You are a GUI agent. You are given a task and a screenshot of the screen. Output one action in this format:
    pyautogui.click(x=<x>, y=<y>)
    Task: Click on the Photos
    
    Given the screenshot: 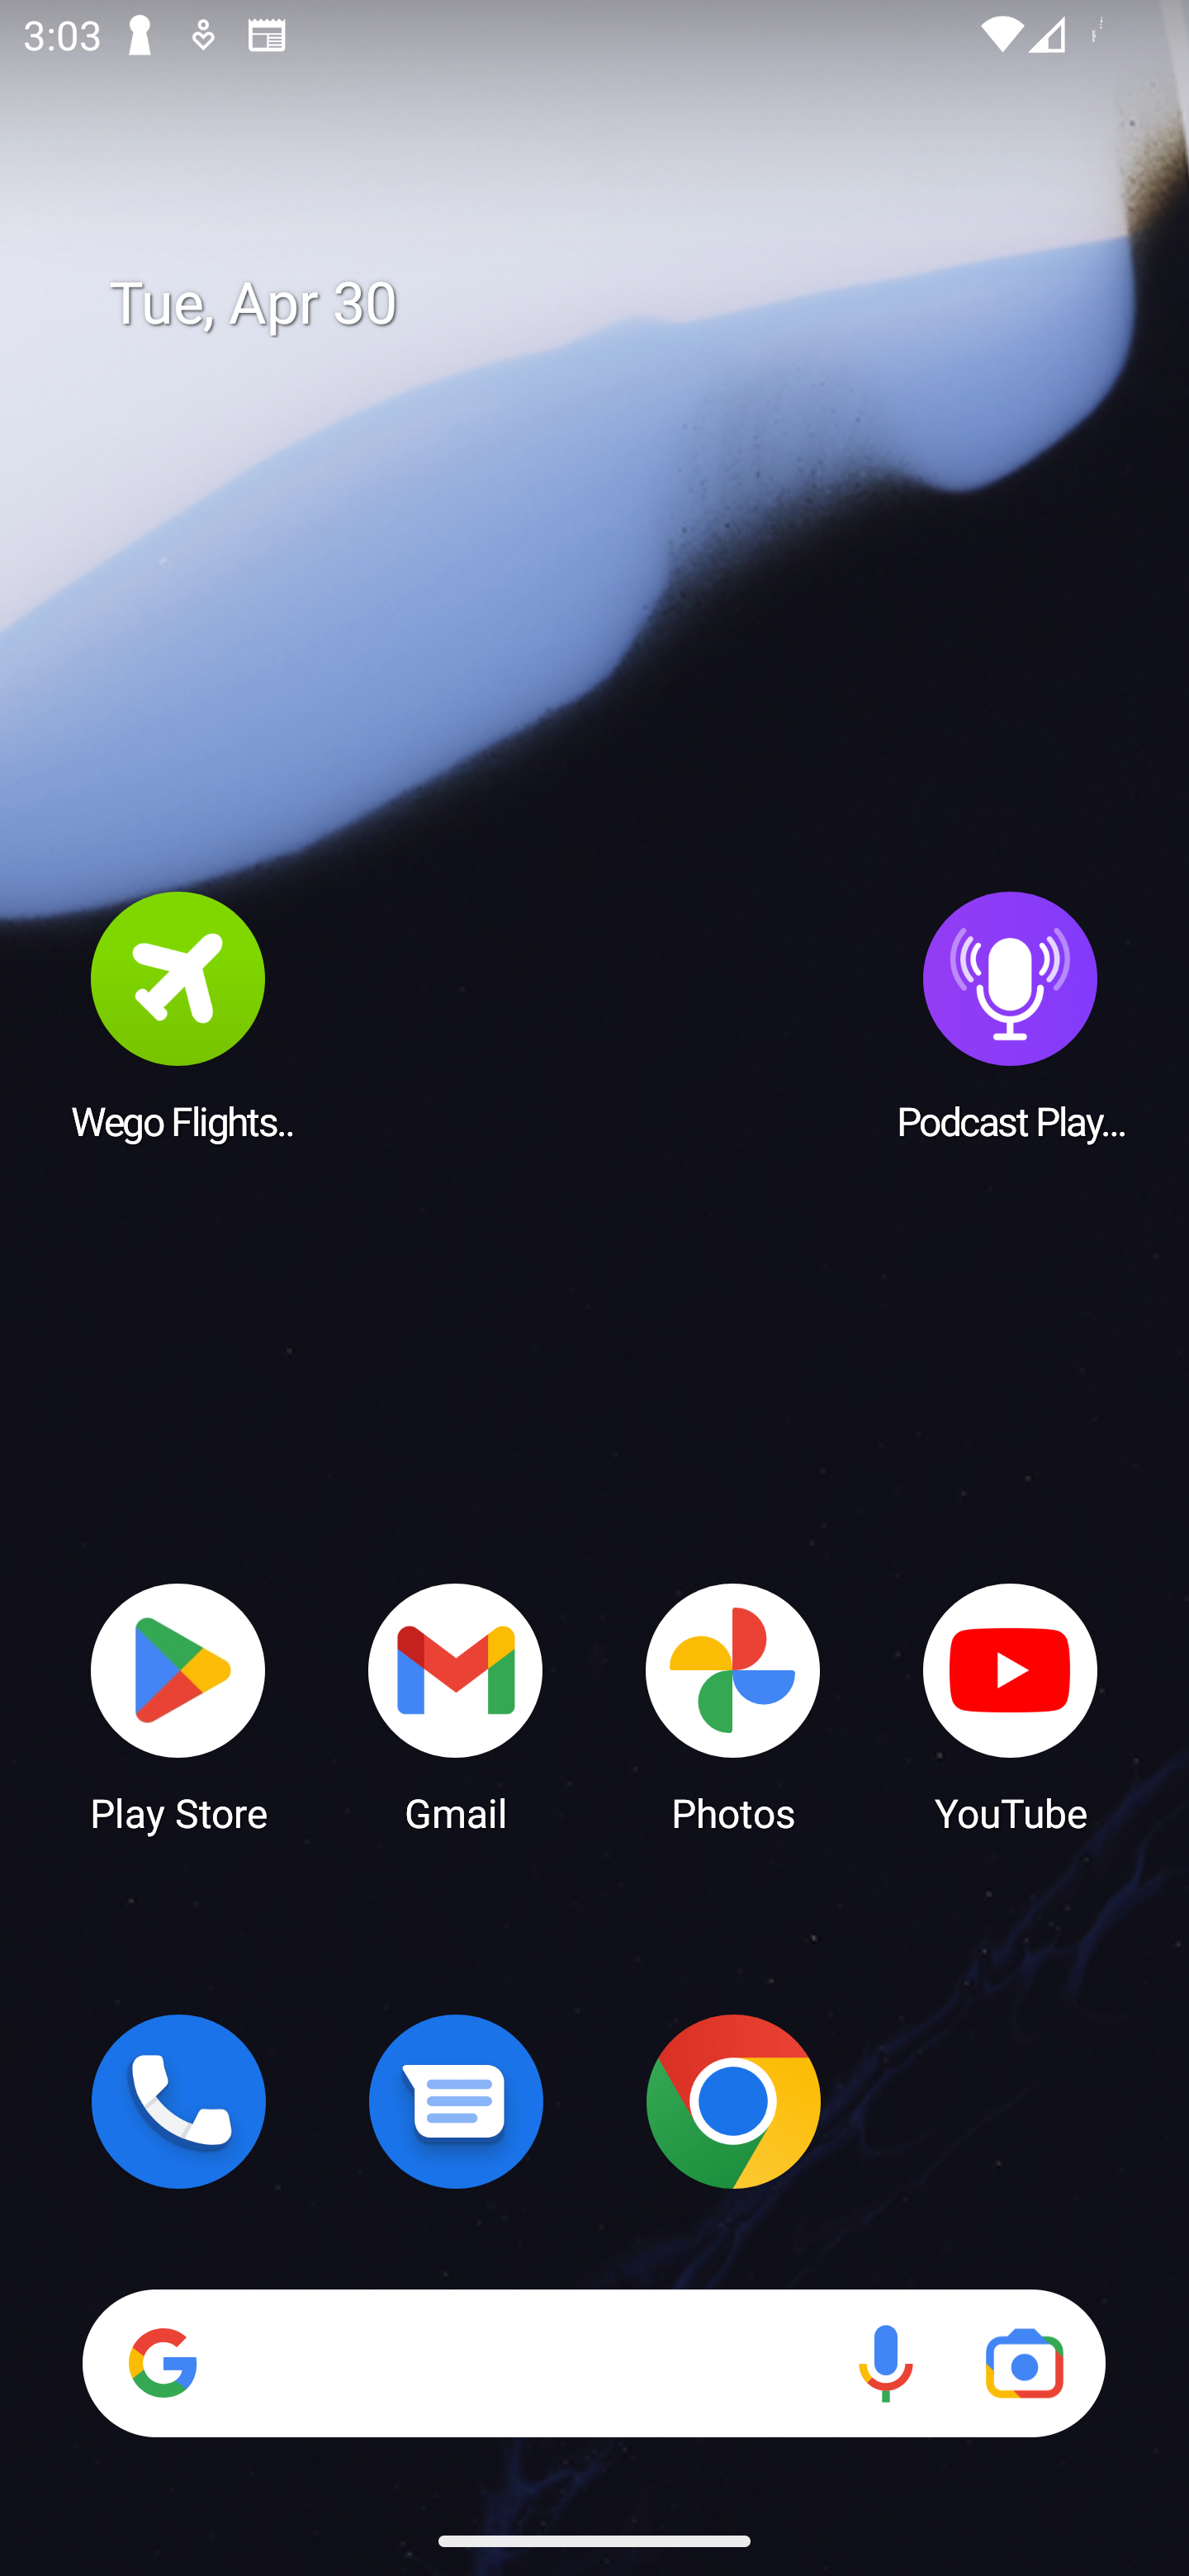 What is the action you would take?
    pyautogui.click(x=733, y=1706)
    